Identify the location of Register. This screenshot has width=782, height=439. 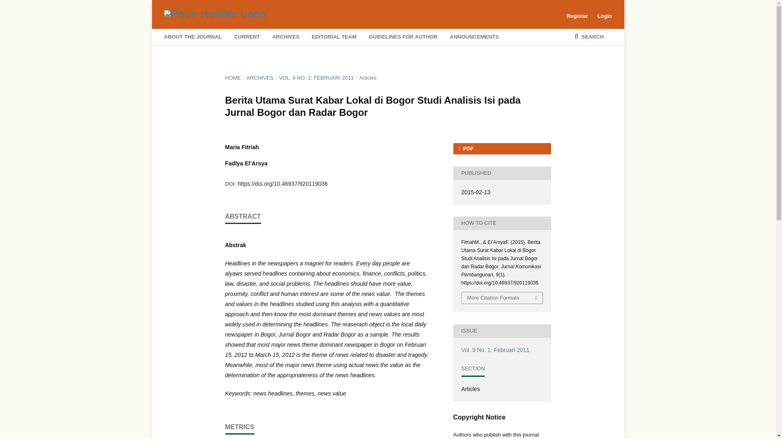
(577, 16).